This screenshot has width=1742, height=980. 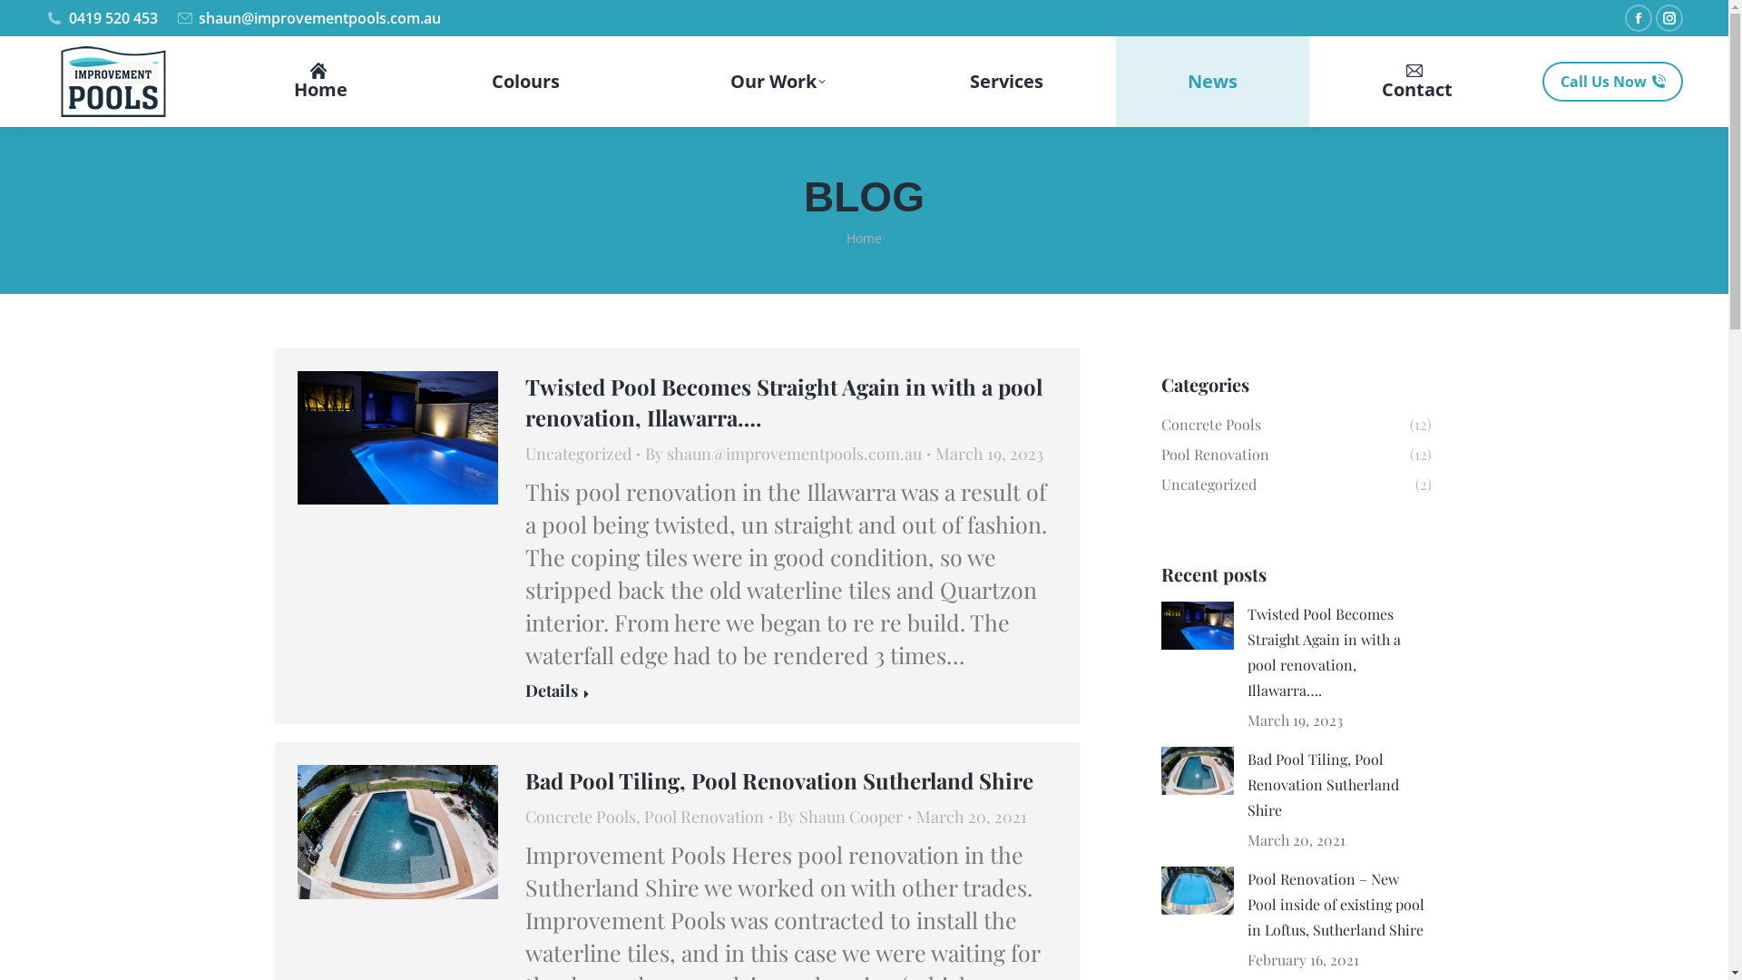 I want to click on Instagram page opens in new window, so click(x=1669, y=18).